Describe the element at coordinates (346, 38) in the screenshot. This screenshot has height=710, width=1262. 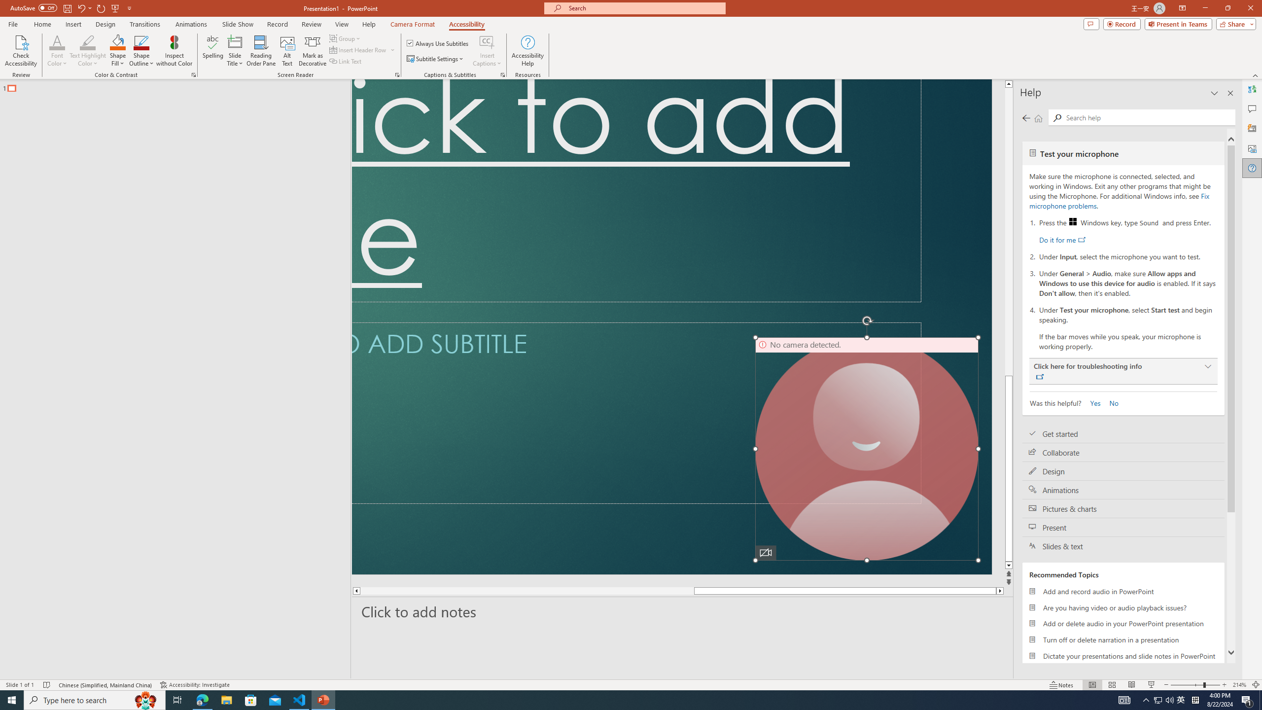
I see `Group` at that location.